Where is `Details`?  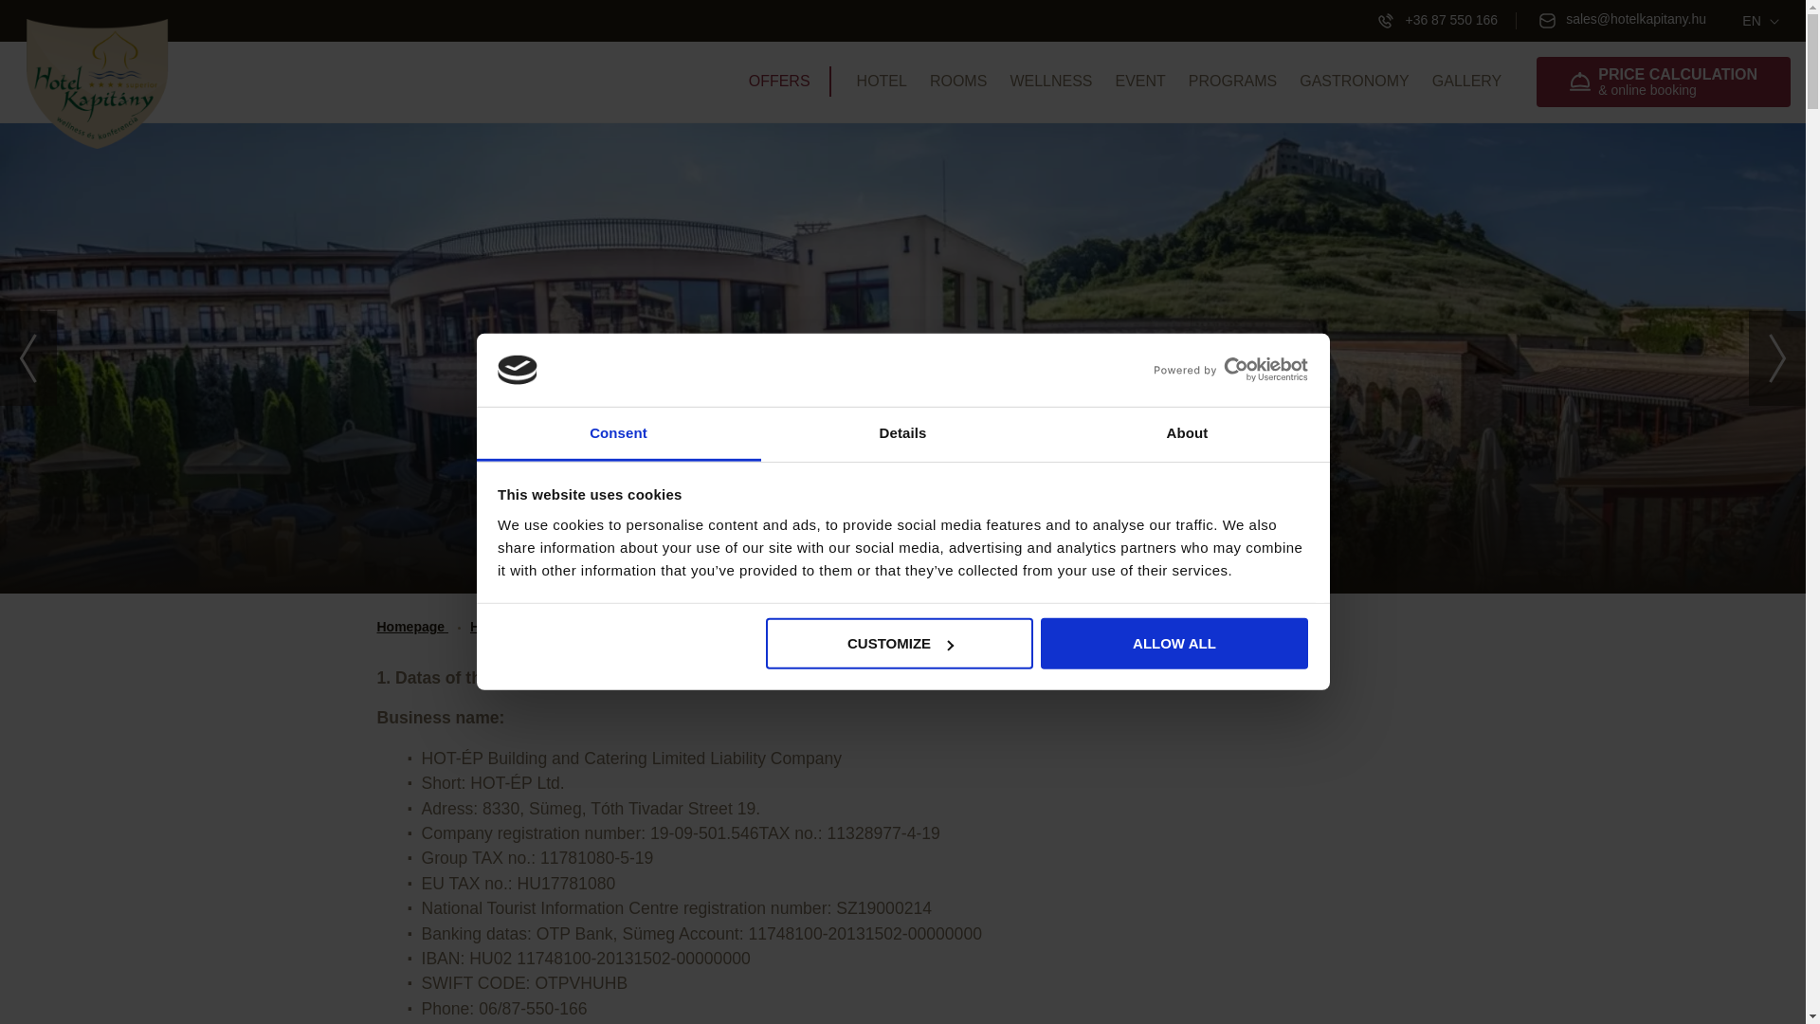 Details is located at coordinates (902, 434).